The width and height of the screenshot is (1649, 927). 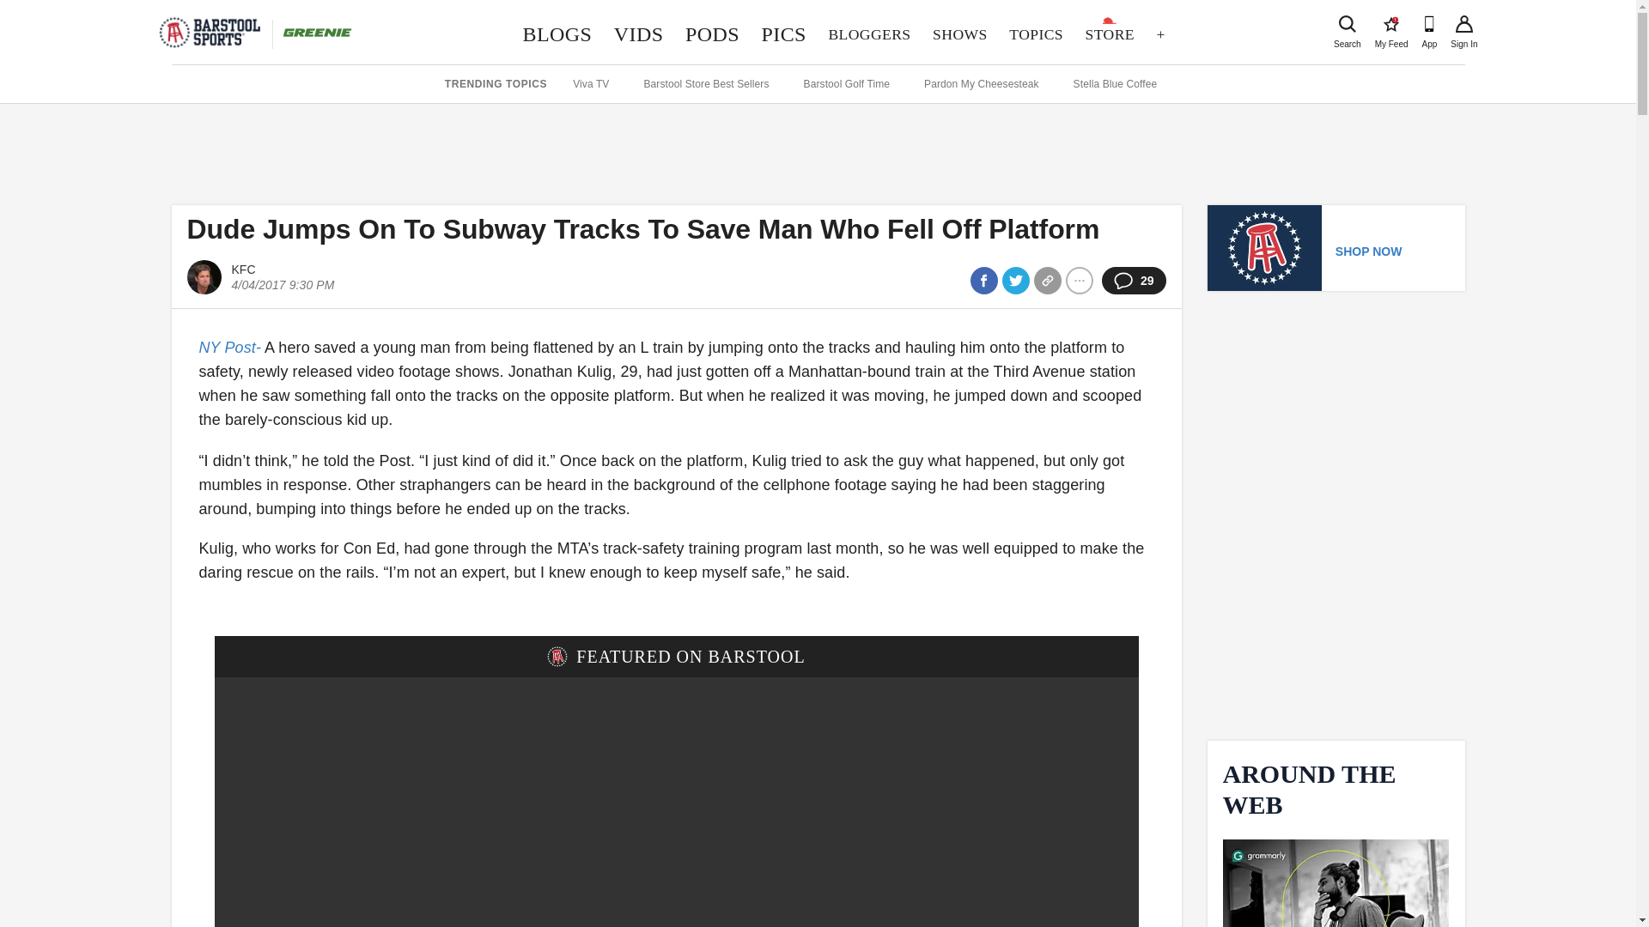 I want to click on BLOGGERS, so click(x=869, y=34).